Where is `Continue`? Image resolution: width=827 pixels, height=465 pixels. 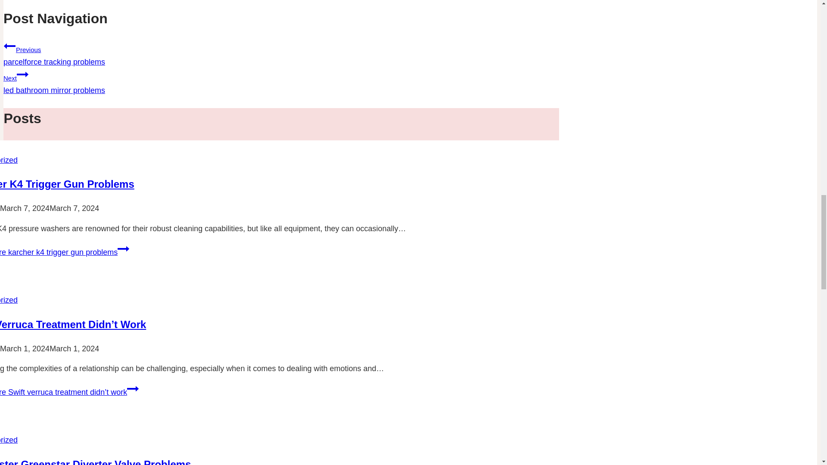
Continue is located at coordinates (123, 248).